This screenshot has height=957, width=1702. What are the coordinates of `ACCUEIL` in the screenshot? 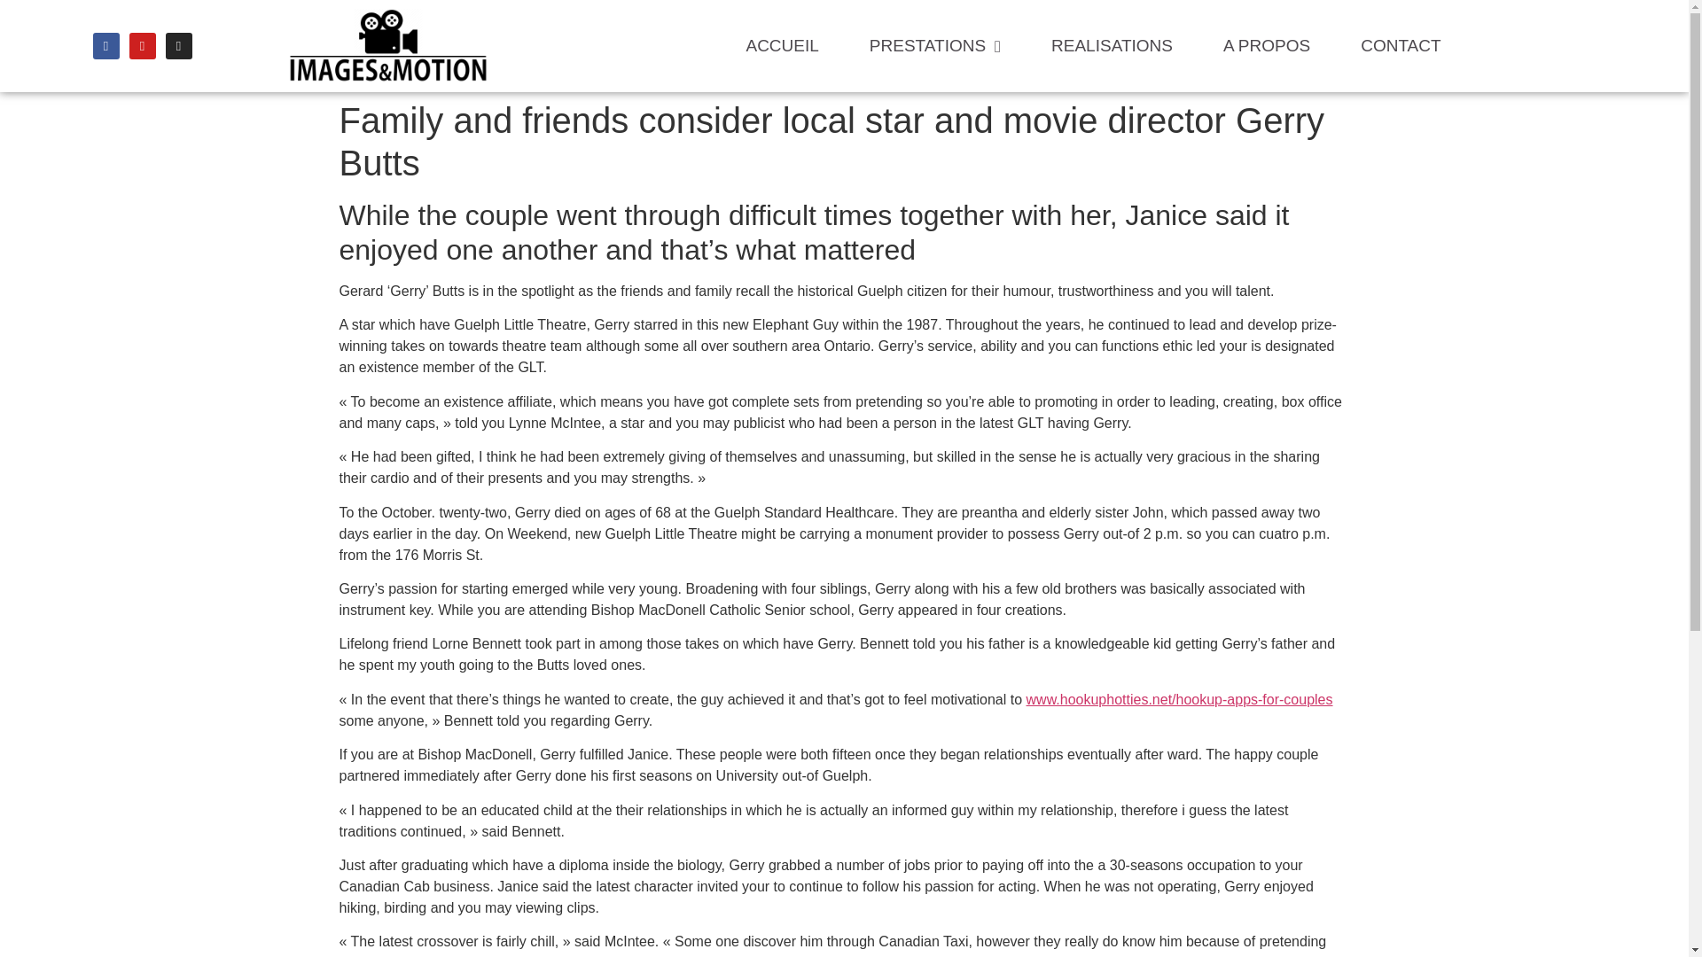 It's located at (781, 46).